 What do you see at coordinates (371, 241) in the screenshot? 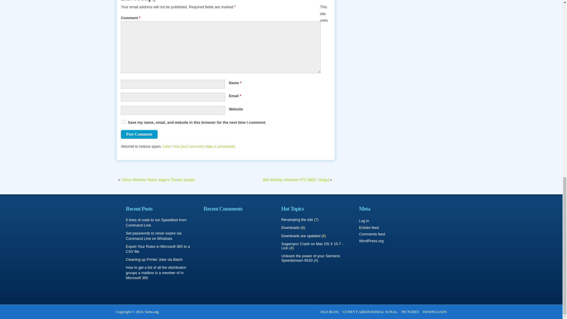
I see `WordPress.org` at bounding box center [371, 241].